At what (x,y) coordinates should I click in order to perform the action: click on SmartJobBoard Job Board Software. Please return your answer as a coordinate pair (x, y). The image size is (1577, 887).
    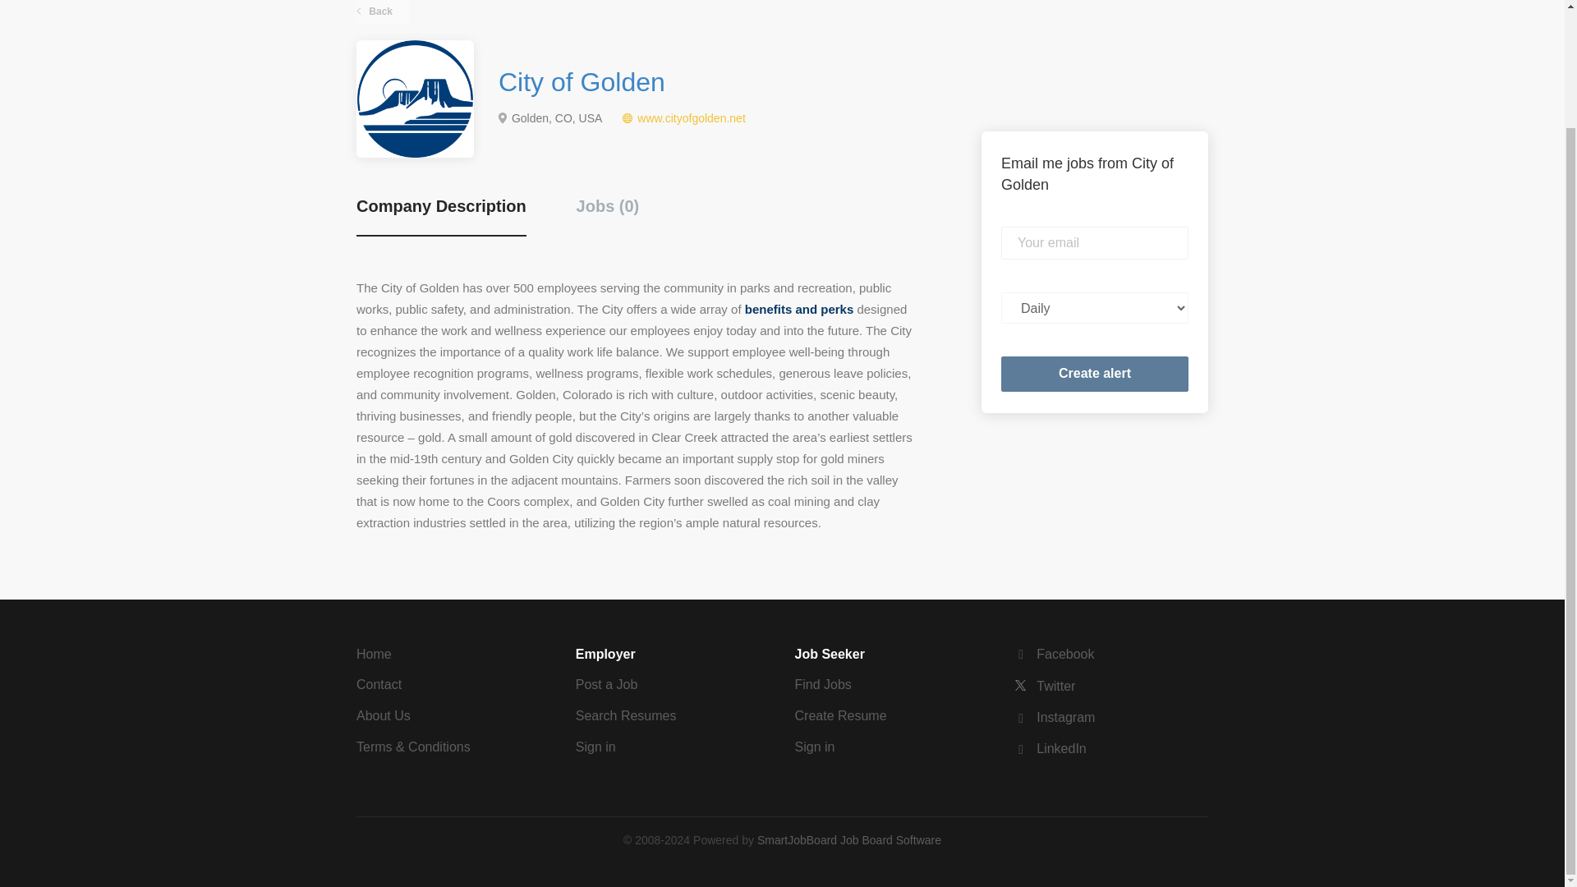
    Looking at the image, I should click on (849, 840).